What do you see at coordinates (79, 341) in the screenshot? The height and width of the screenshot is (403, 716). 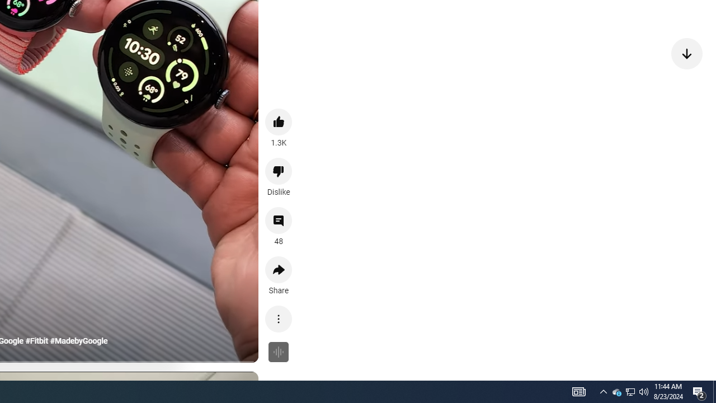 I see `#MadebyGoogle` at bounding box center [79, 341].